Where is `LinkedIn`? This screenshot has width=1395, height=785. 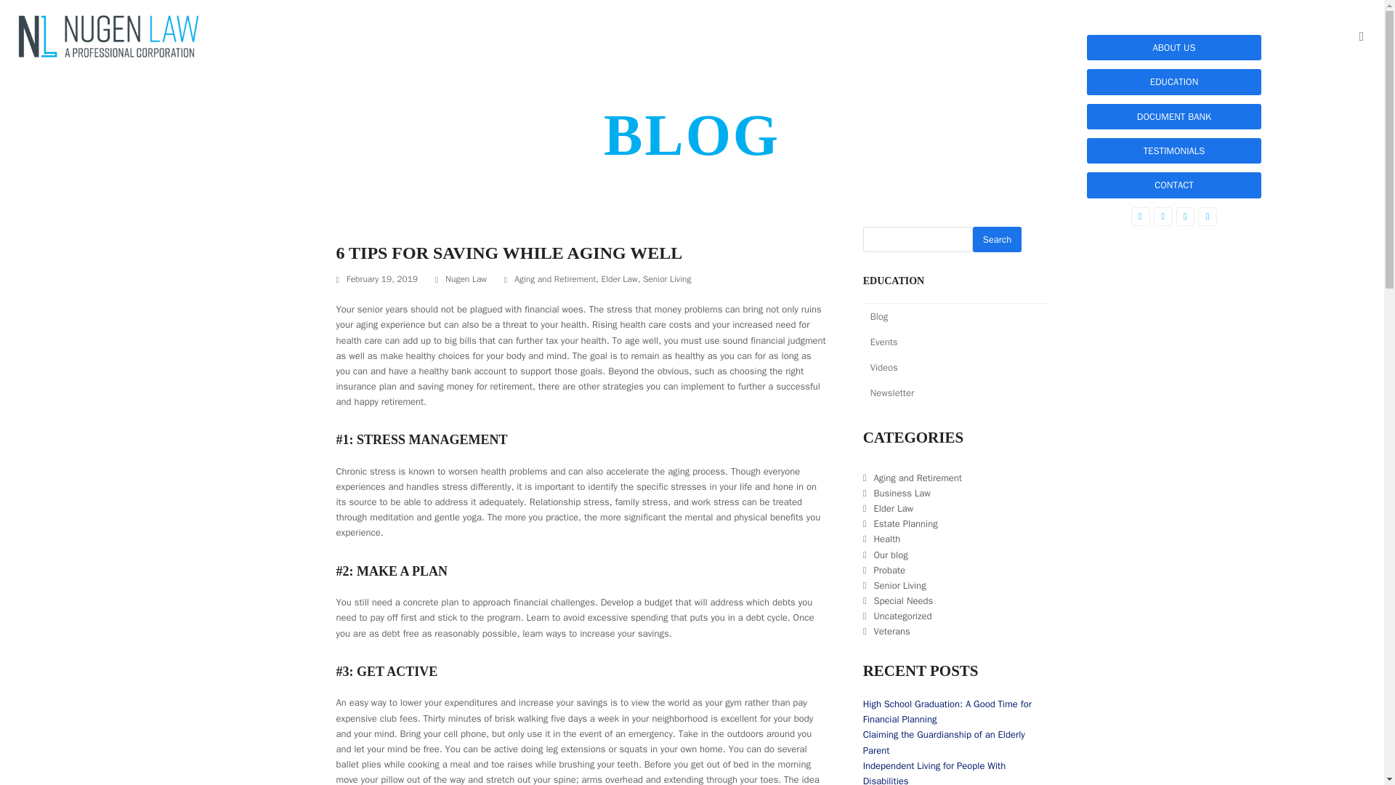
LinkedIn is located at coordinates (1184, 217).